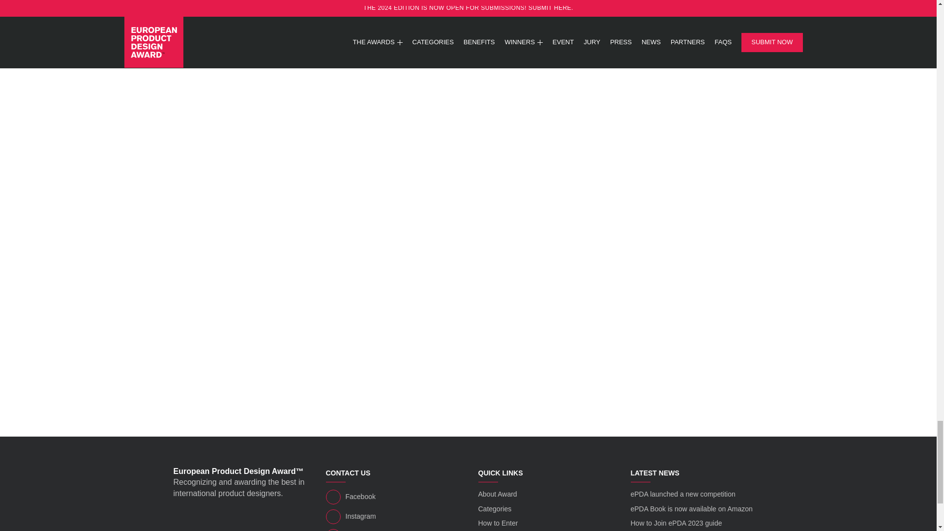  What do you see at coordinates (495, 509) in the screenshot?
I see `Categories` at bounding box center [495, 509].